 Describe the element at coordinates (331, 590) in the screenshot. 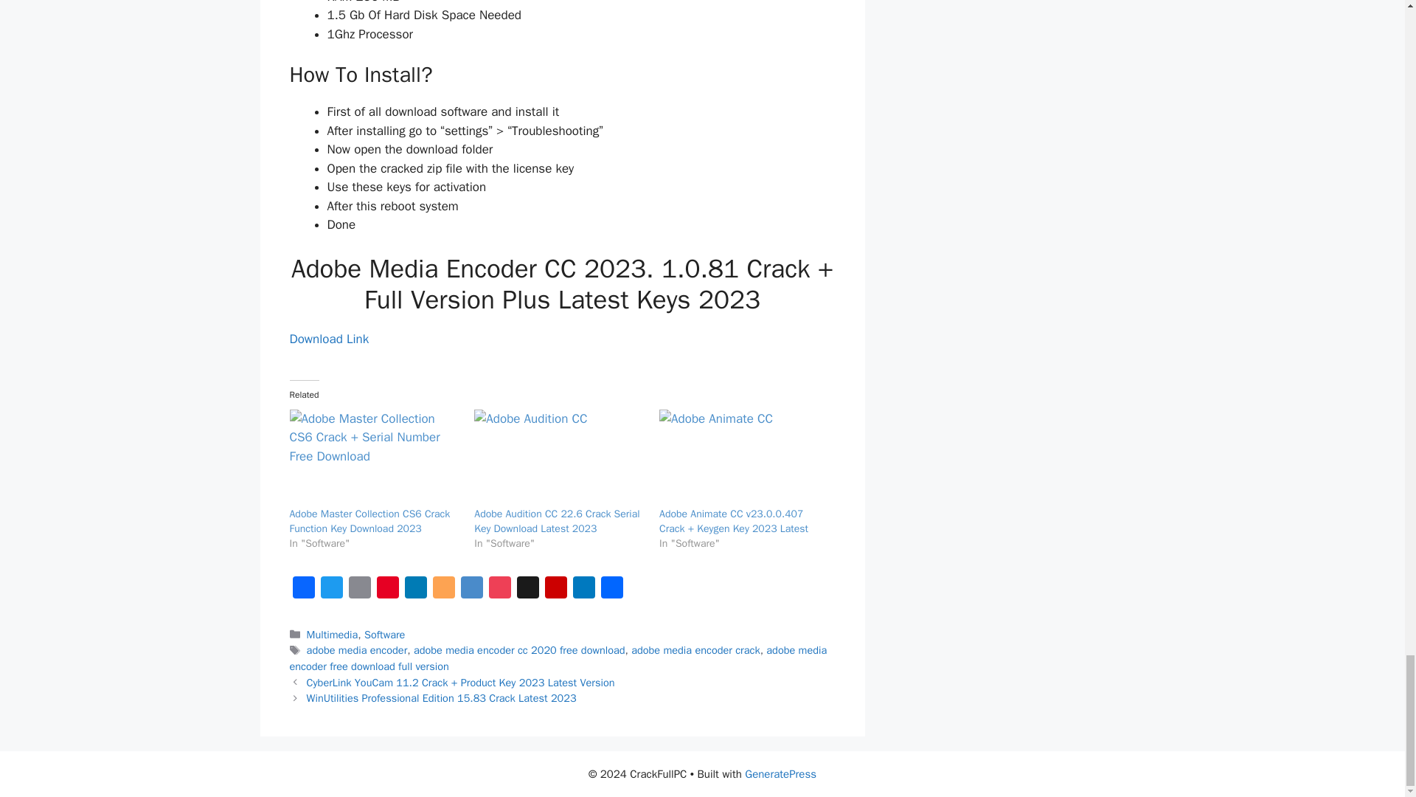

I see `Twitter` at that location.